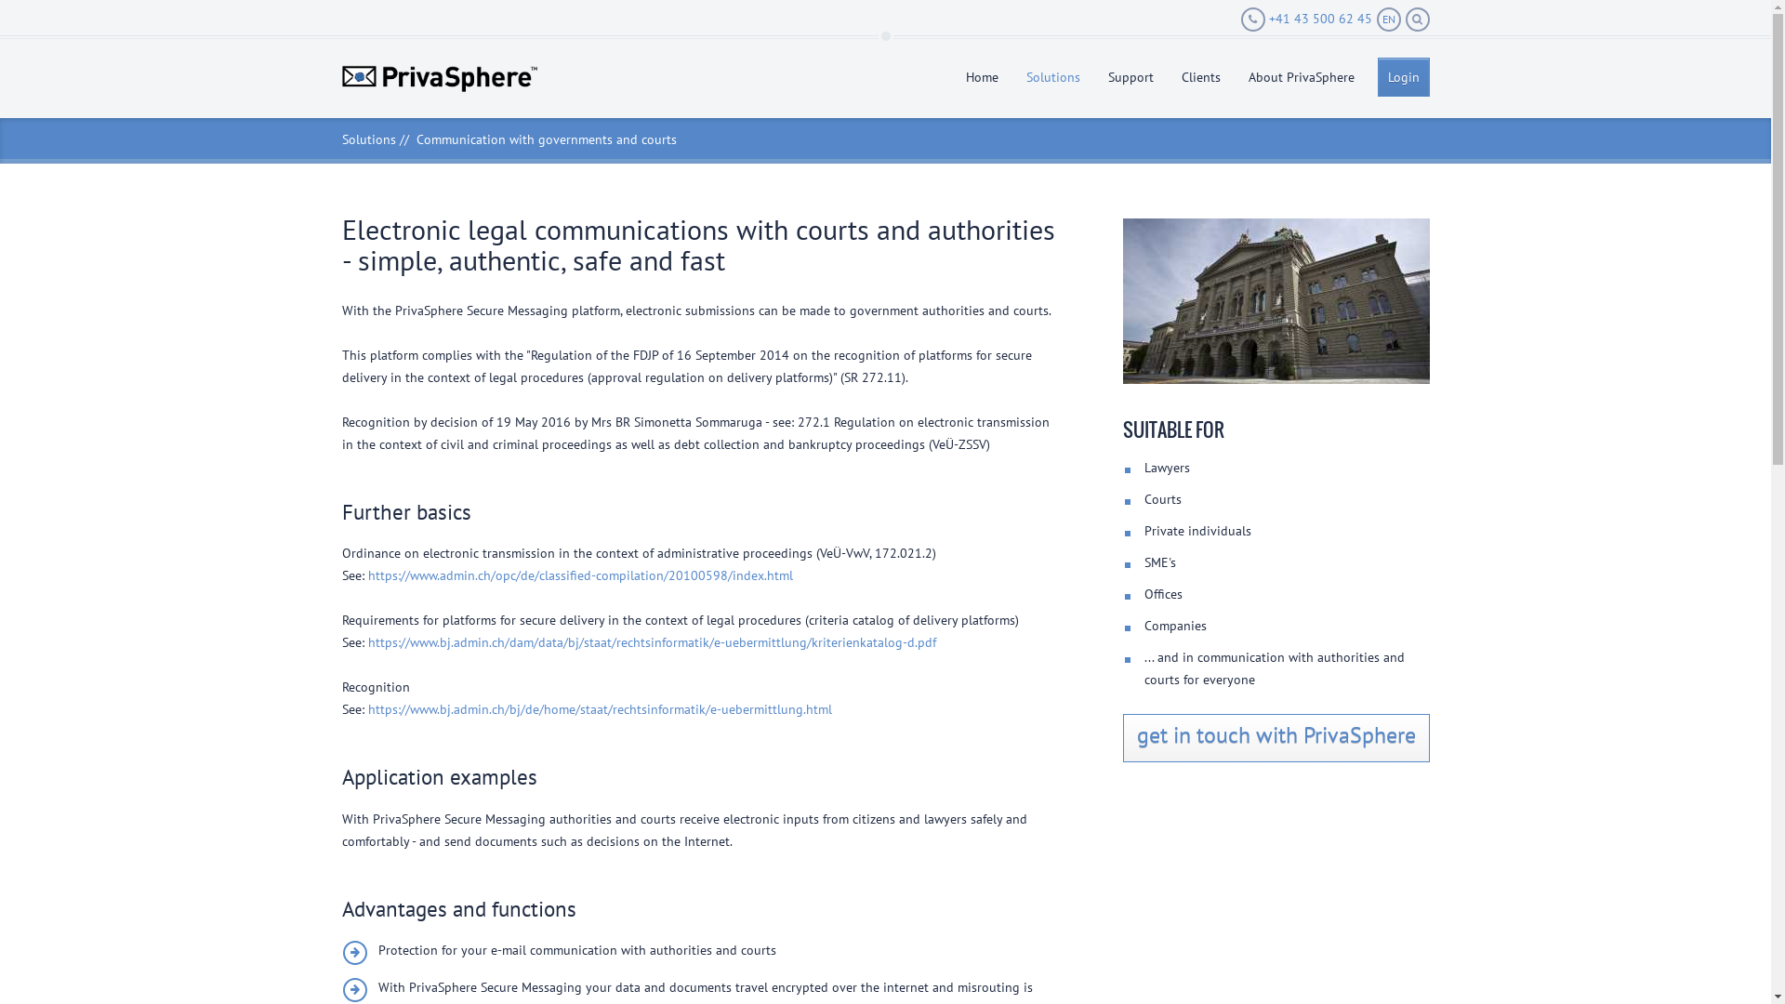 The width and height of the screenshot is (1785, 1004). What do you see at coordinates (1052, 76) in the screenshot?
I see `Solutions` at bounding box center [1052, 76].